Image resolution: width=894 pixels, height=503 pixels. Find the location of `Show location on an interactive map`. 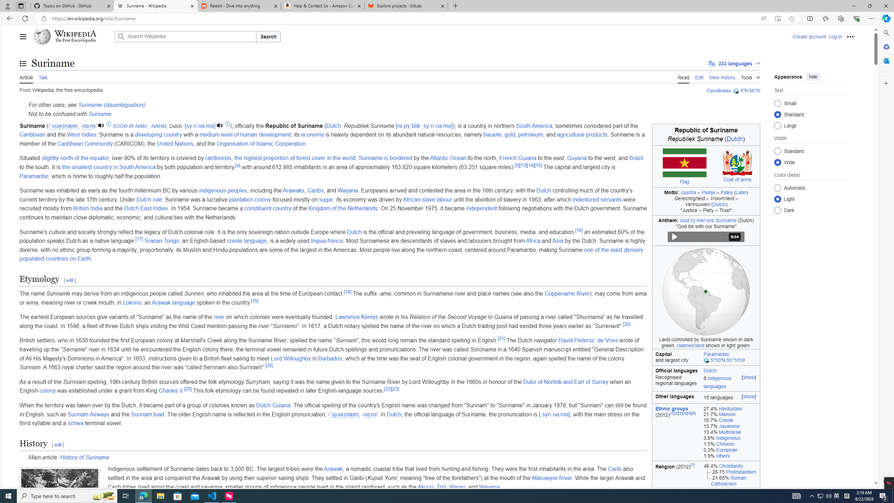

Show location on an interactive map is located at coordinates (707, 360).